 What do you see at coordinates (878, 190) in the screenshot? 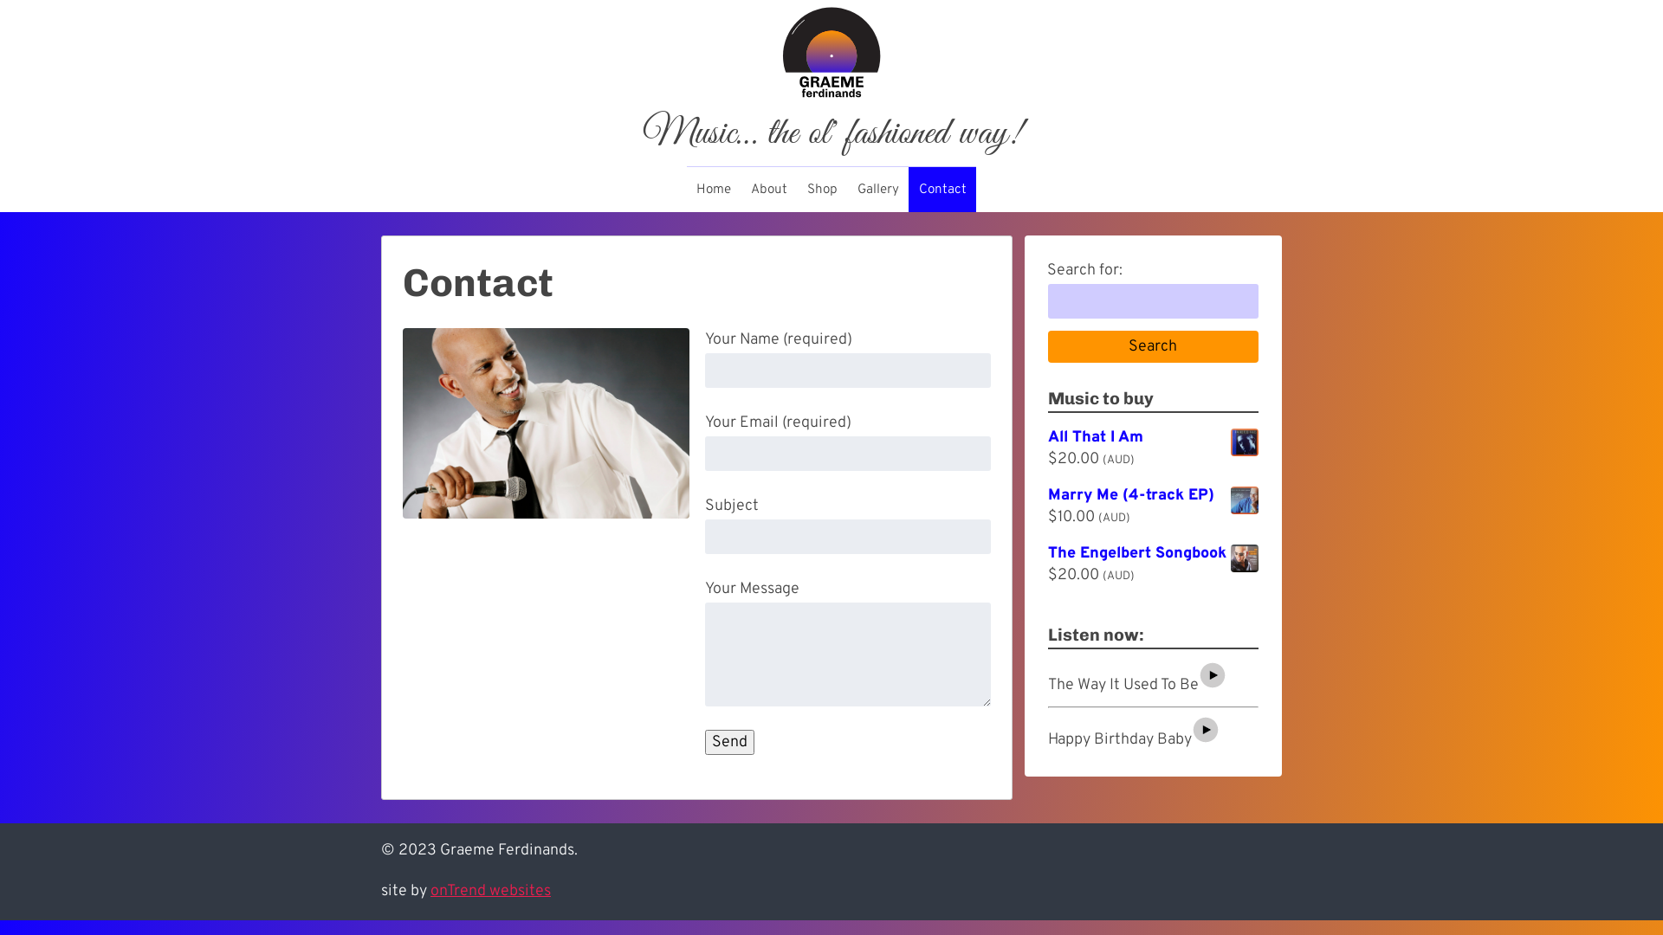
I see `Gallery` at bounding box center [878, 190].